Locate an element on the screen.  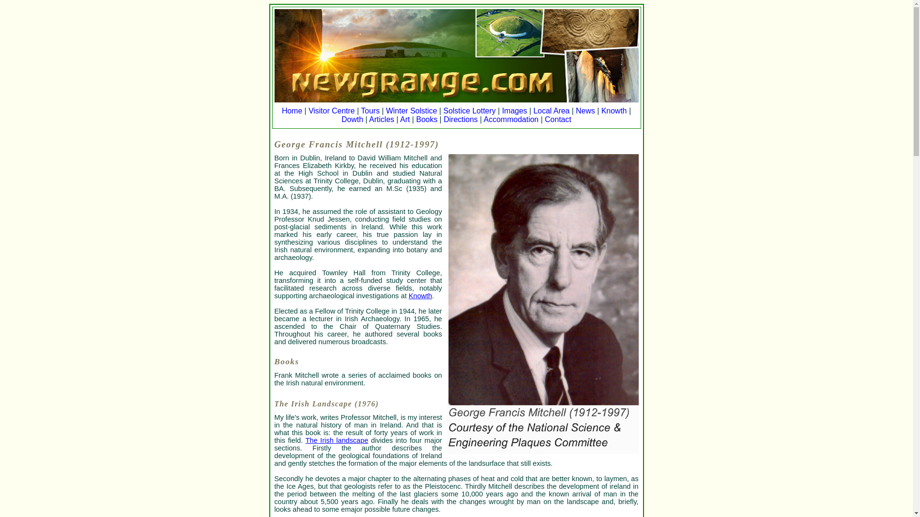
Articles is located at coordinates (381, 119).